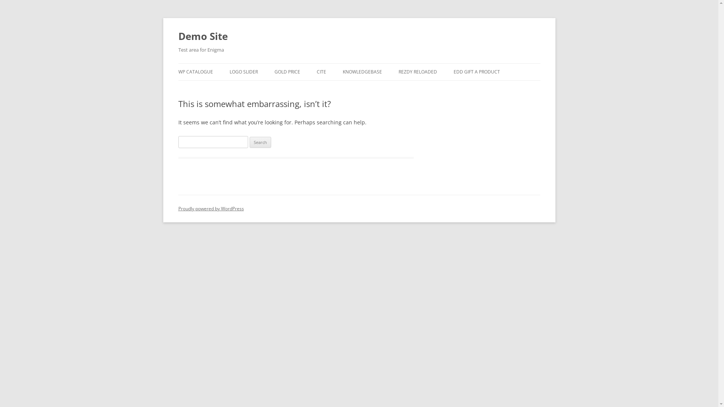 This screenshot has width=724, height=407. What do you see at coordinates (477, 72) in the screenshot?
I see `EDD GIFT A PRODUCT` at bounding box center [477, 72].